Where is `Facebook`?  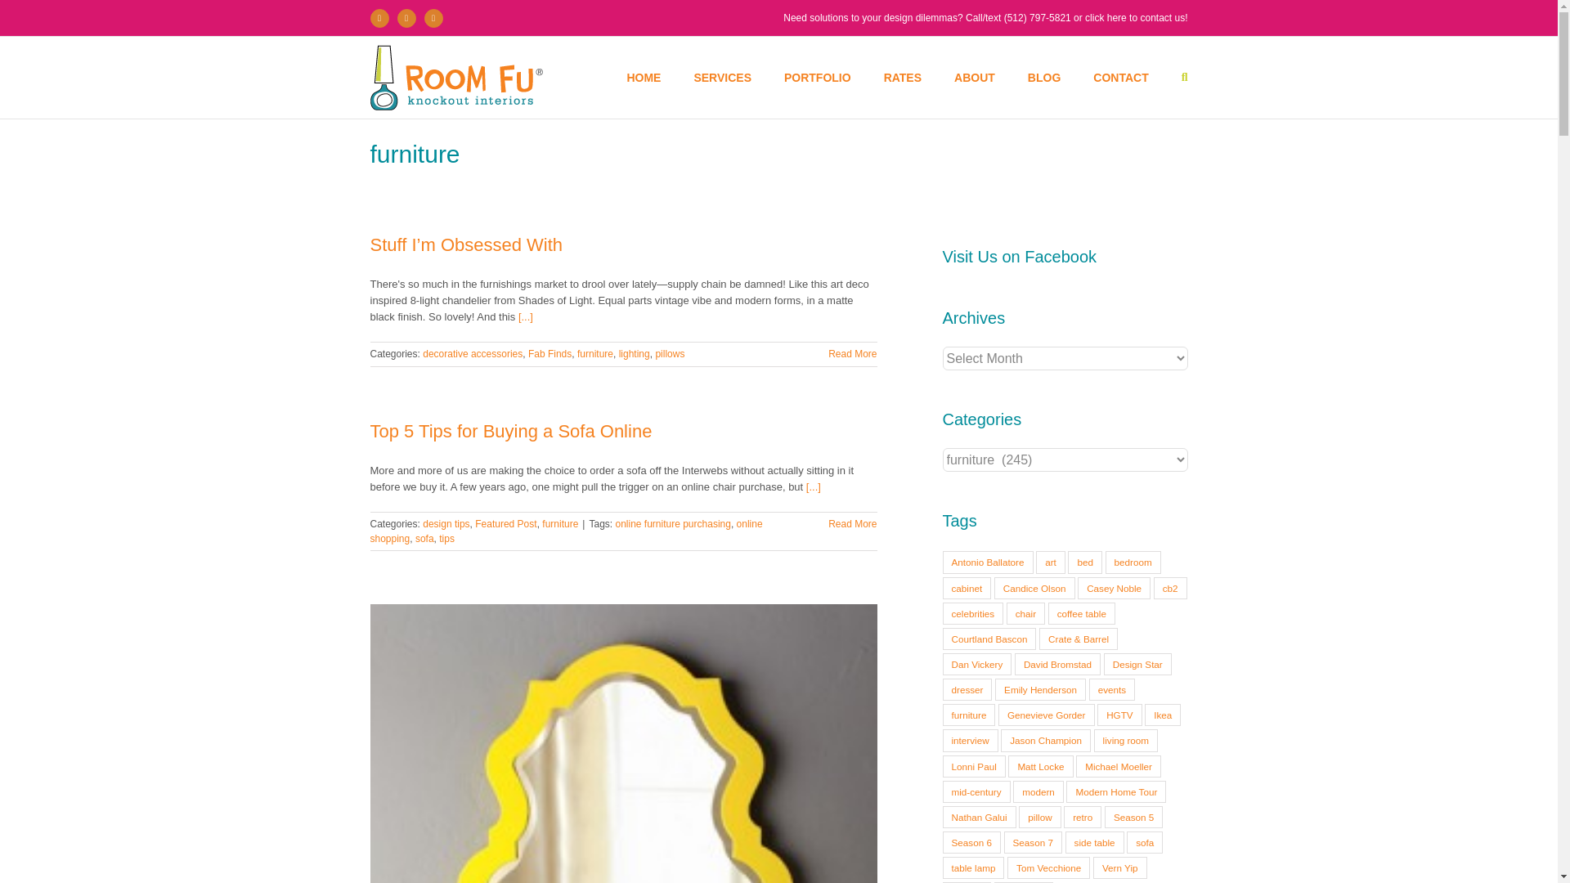
Facebook is located at coordinates (378, 17).